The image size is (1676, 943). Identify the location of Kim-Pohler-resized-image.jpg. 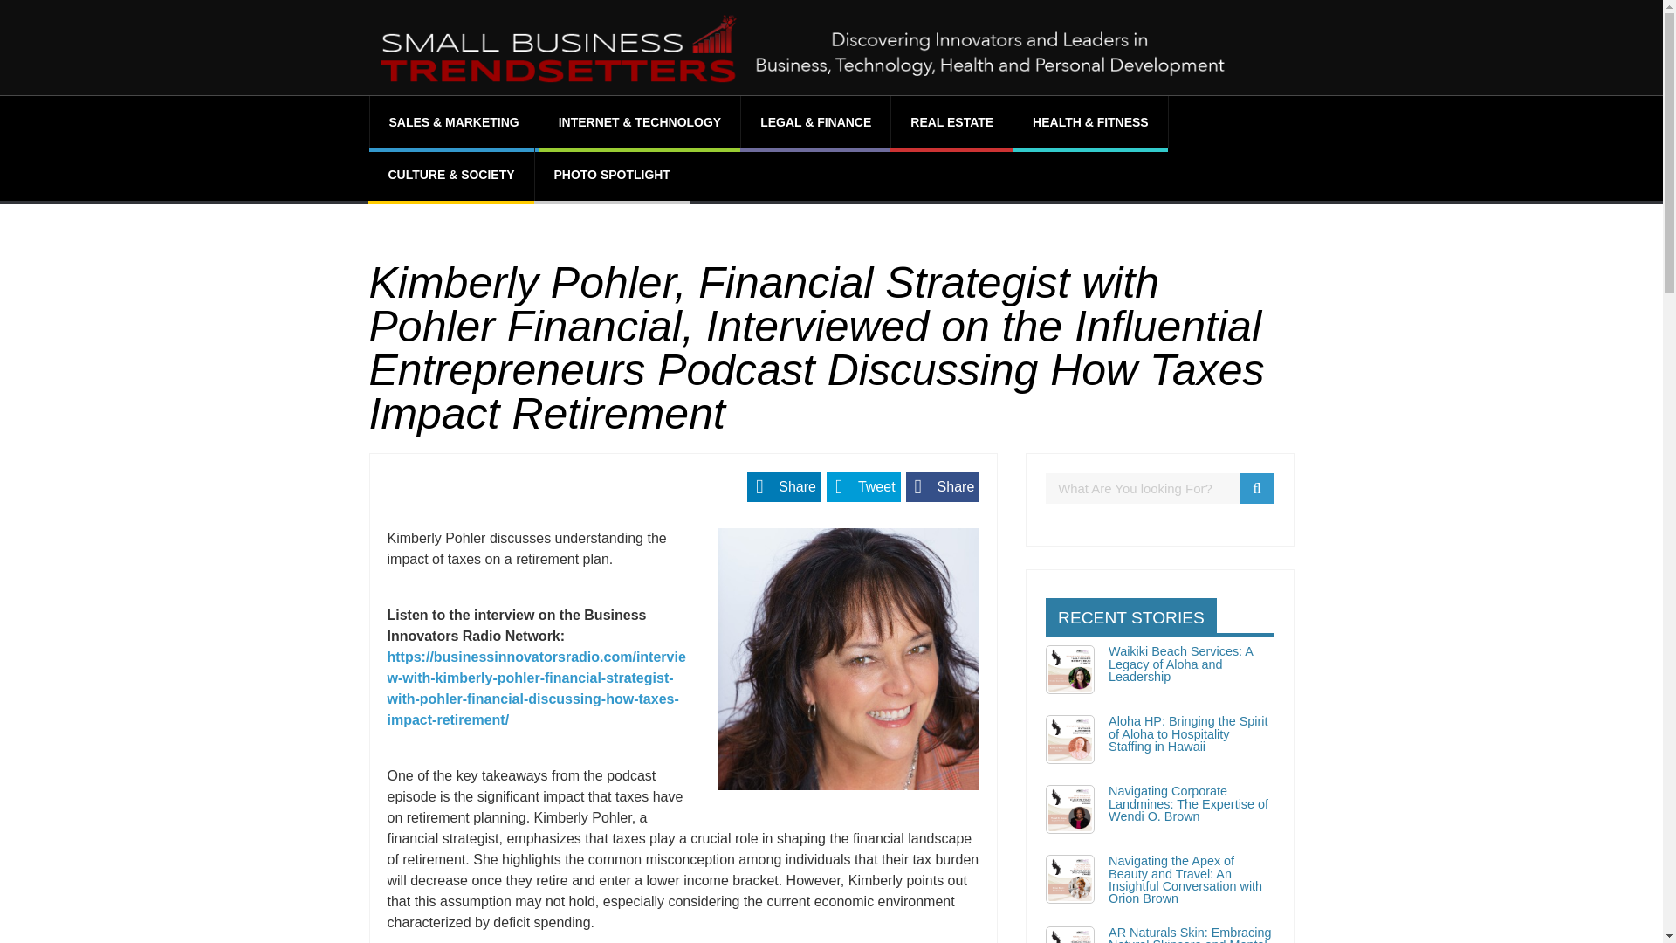
(848, 658).